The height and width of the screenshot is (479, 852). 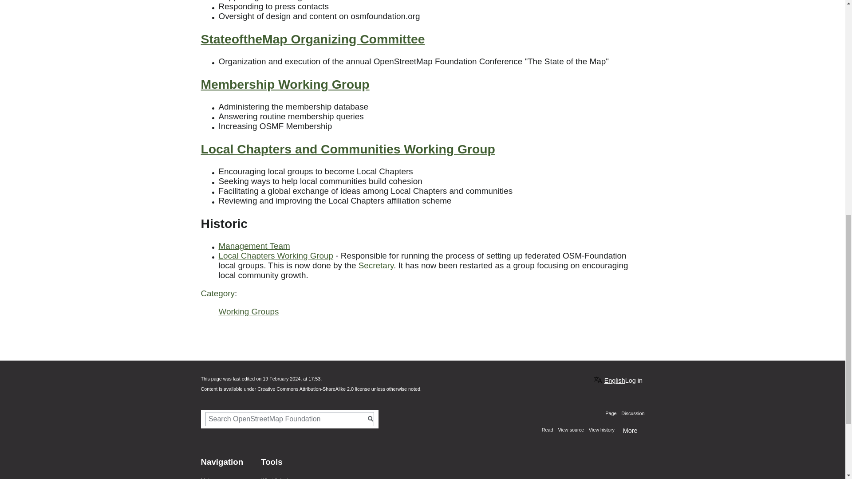 What do you see at coordinates (213, 478) in the screenshot?
I see `Main page` at bounding box center [213, 478].